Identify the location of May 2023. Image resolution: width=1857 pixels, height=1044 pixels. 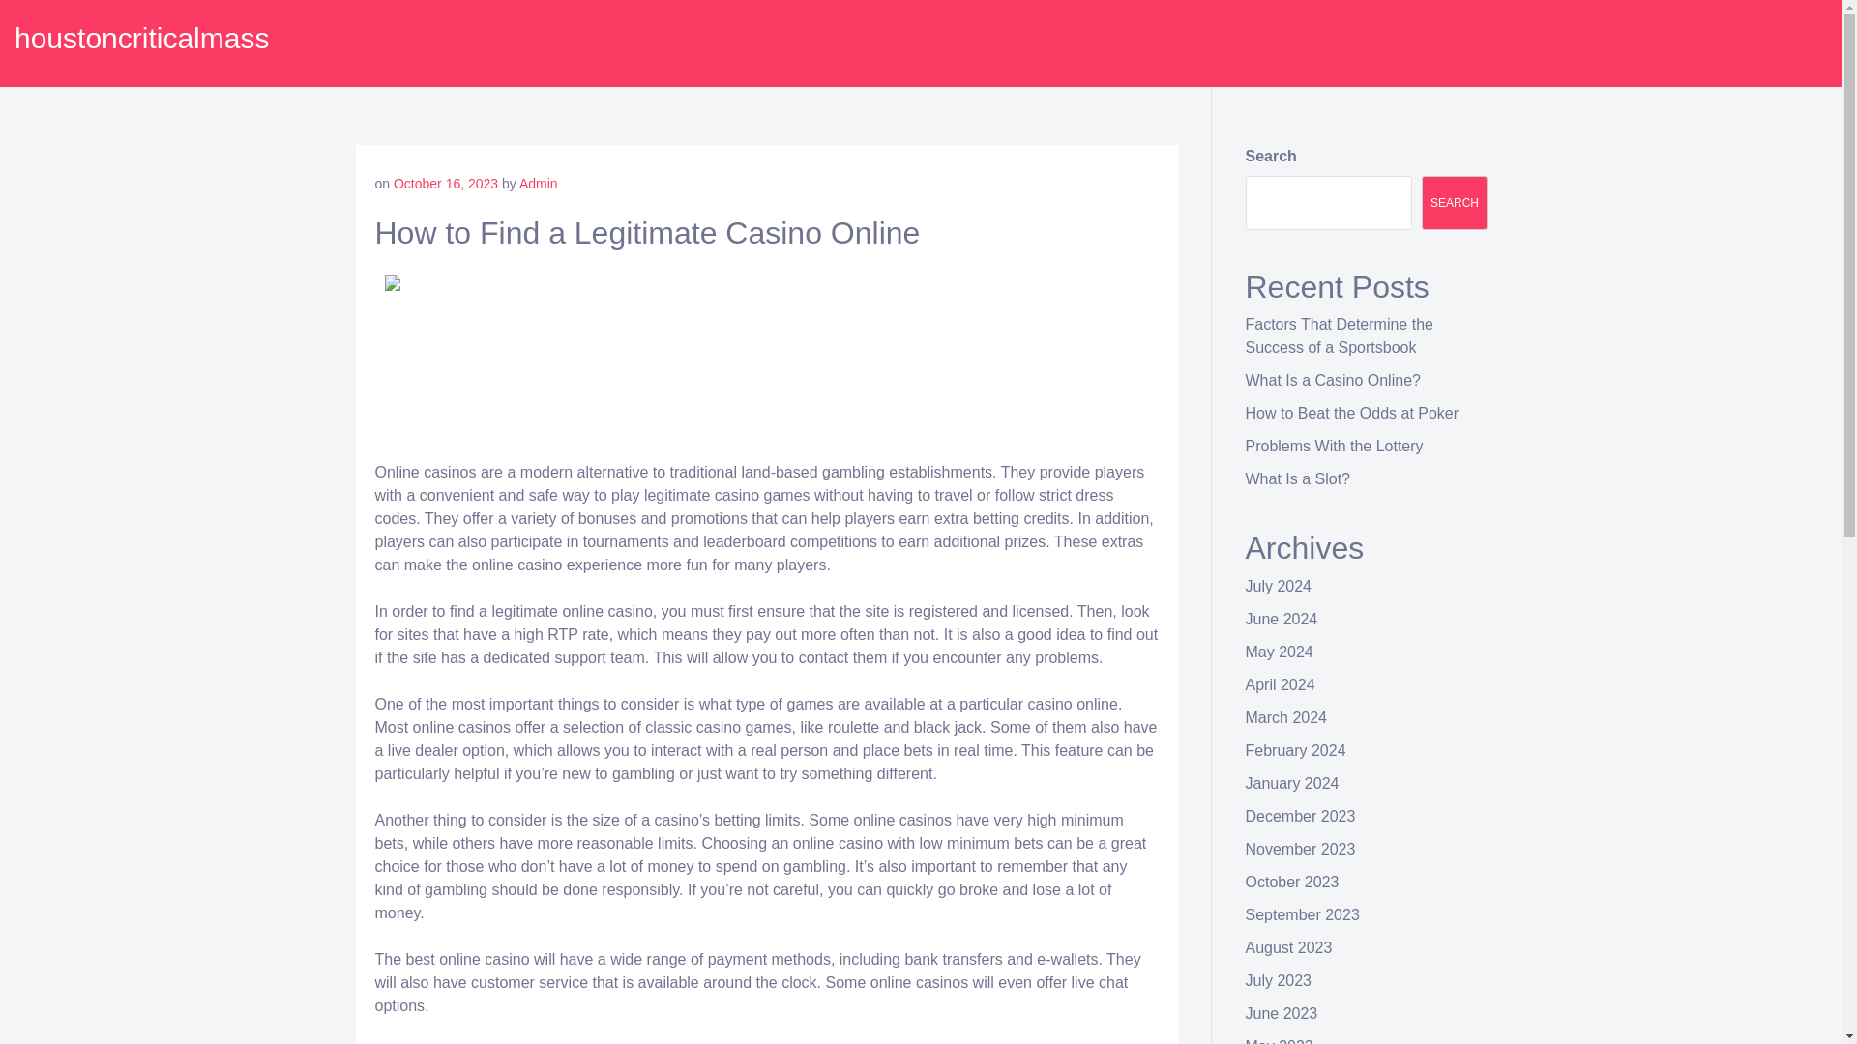
(1279, 1040).